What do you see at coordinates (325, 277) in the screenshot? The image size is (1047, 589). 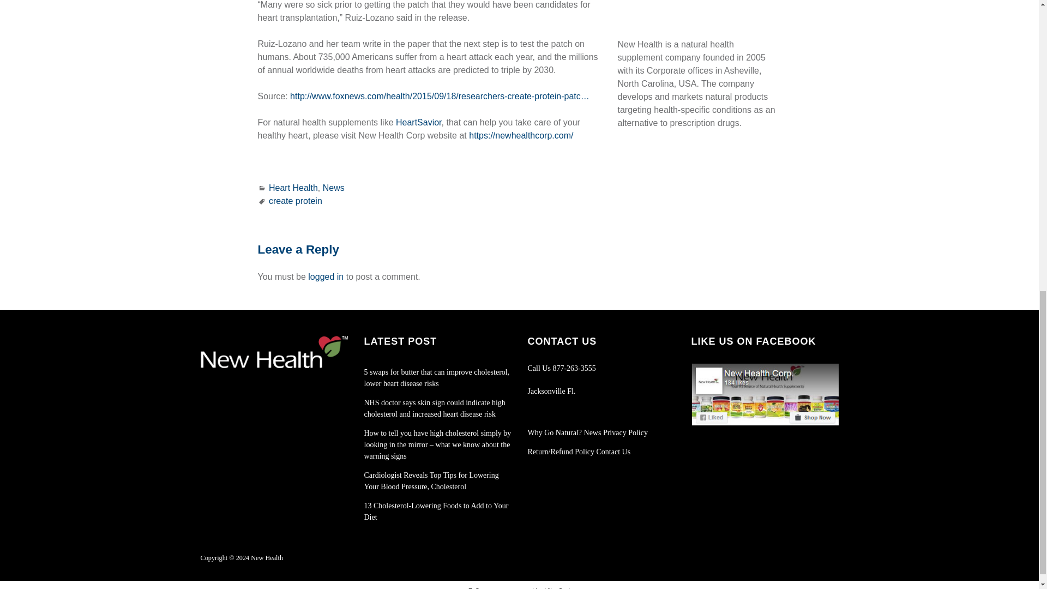 I see `logged in` at bounding box center [325, 277].